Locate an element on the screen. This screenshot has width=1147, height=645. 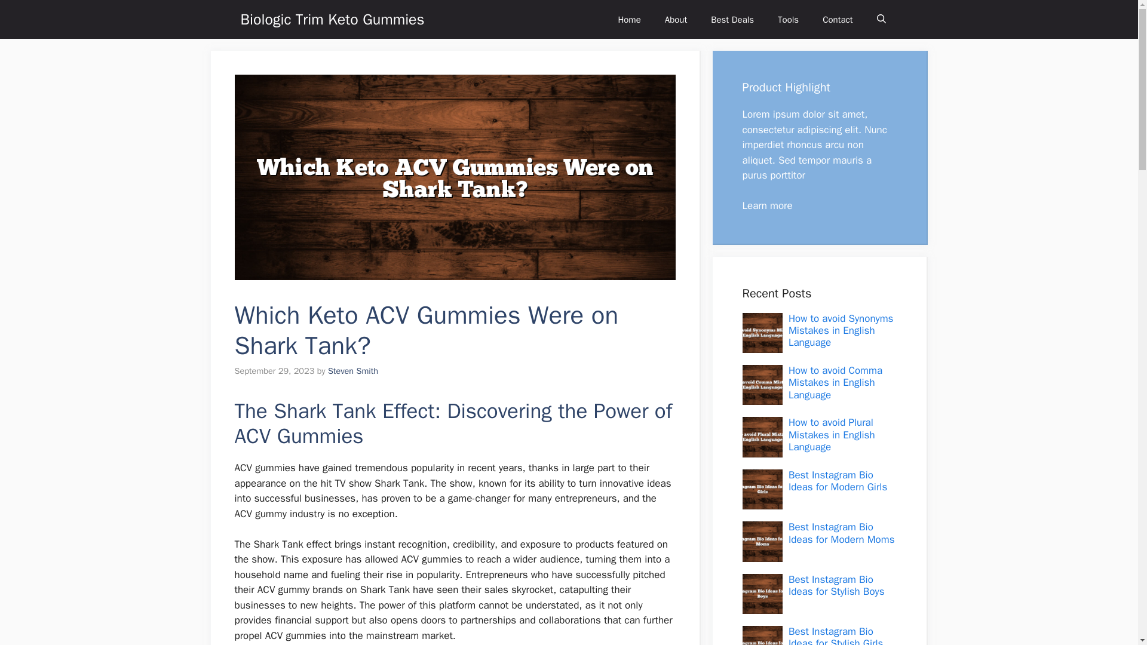
Best Instagram Bio Ideas for Stylish Girls is located at coordinates (836, 635).